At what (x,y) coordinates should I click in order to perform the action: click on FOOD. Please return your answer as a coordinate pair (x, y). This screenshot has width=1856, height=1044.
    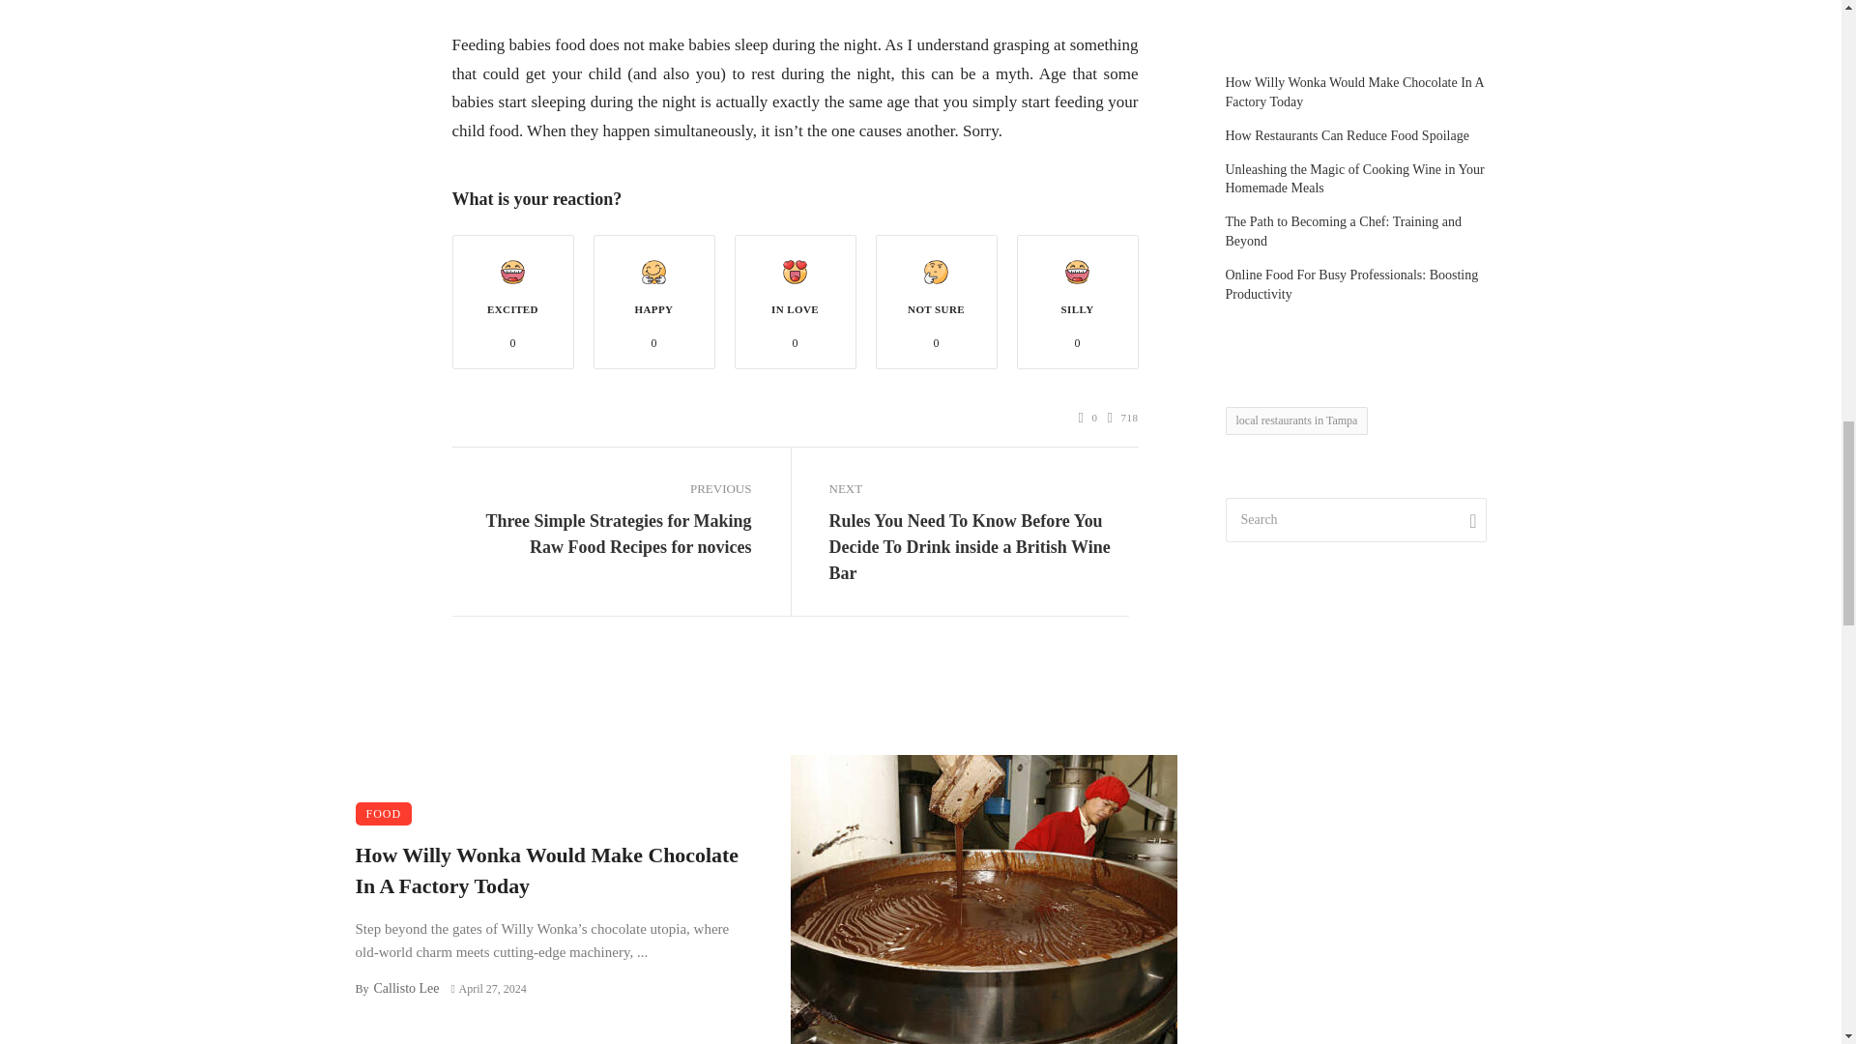
    Looking at the image, I should click on (384, 814).